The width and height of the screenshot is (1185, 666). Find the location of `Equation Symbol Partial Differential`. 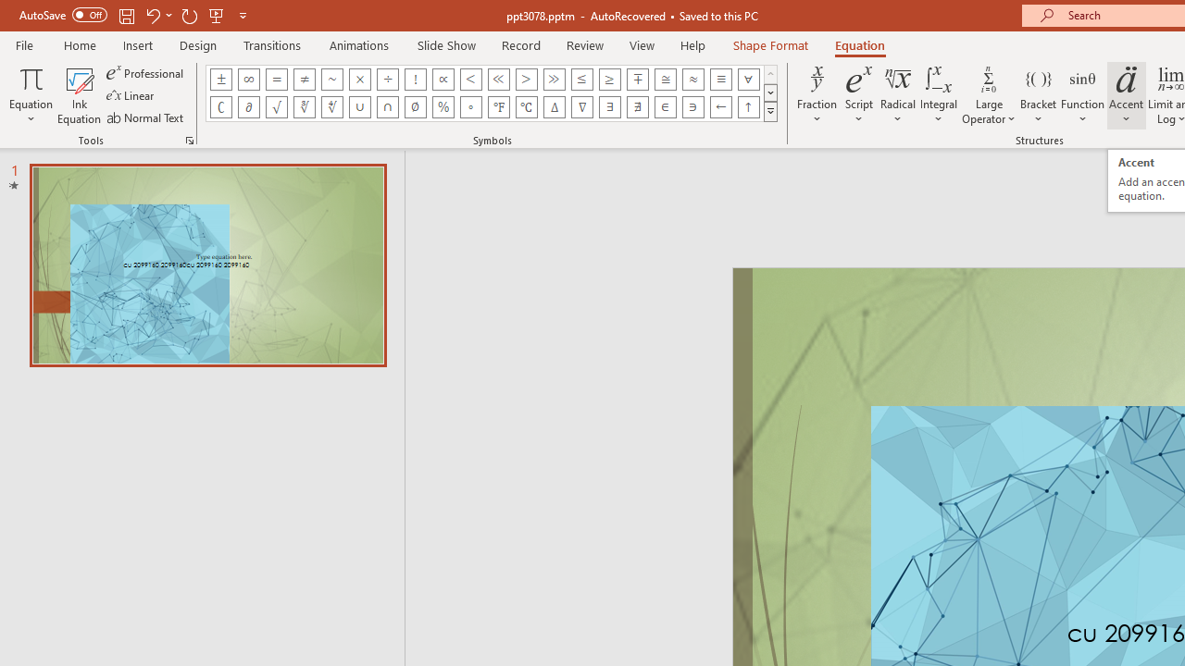

Equation Symbol Partial Differential is located at coordinates (248, 107).